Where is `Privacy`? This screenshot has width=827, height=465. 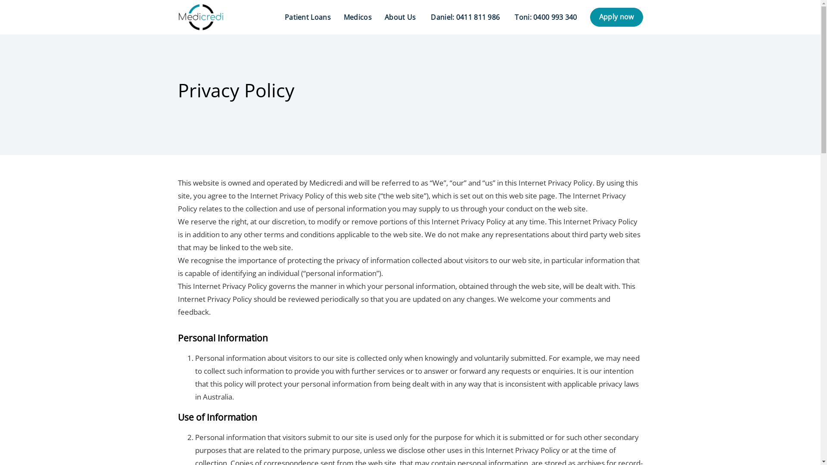 Privacy is located at coordinates (601, 452).